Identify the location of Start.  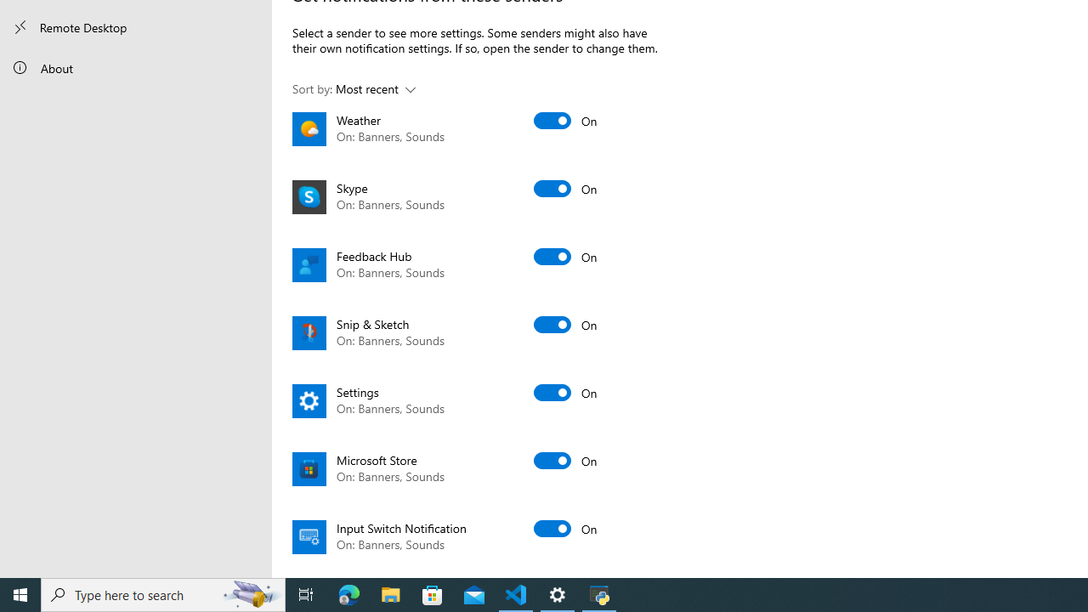
(20, 595).